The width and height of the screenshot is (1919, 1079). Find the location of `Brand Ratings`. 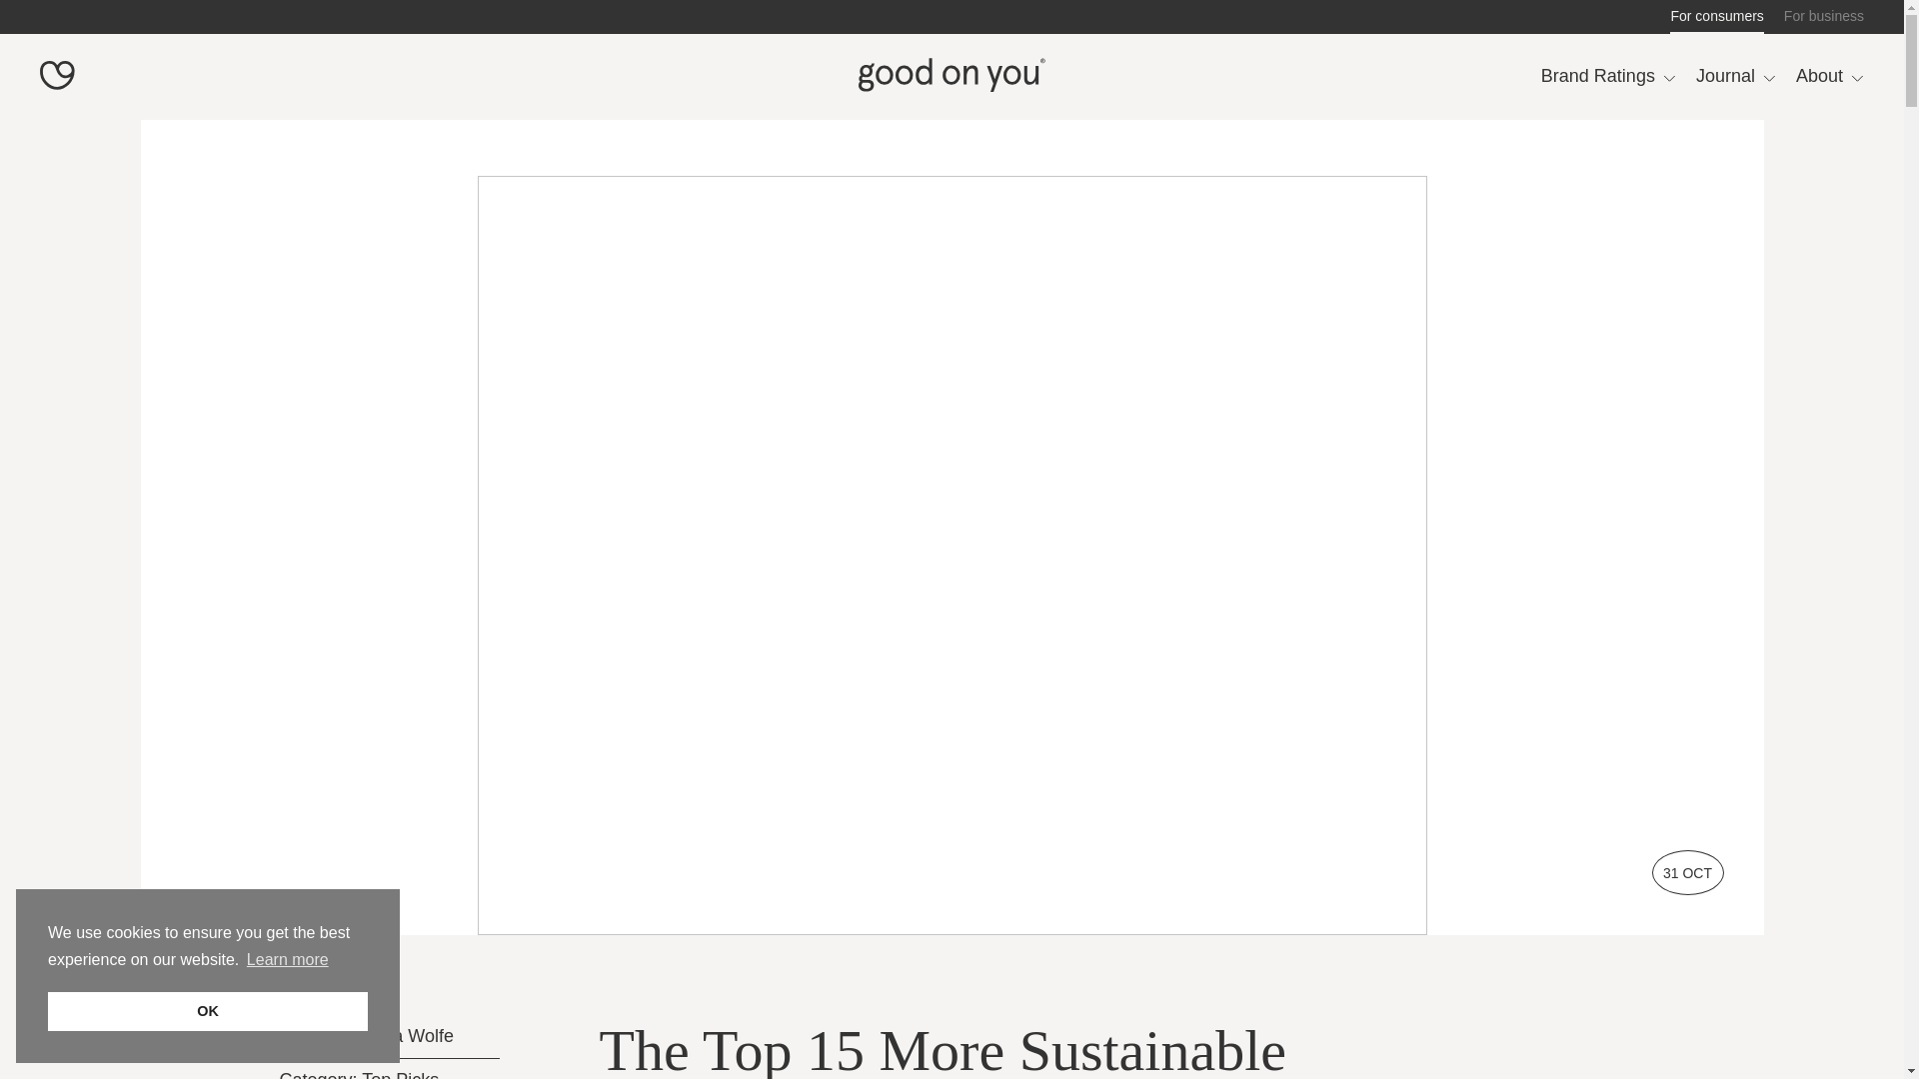

Brand Ratings is located at coordinates (1607, 76).